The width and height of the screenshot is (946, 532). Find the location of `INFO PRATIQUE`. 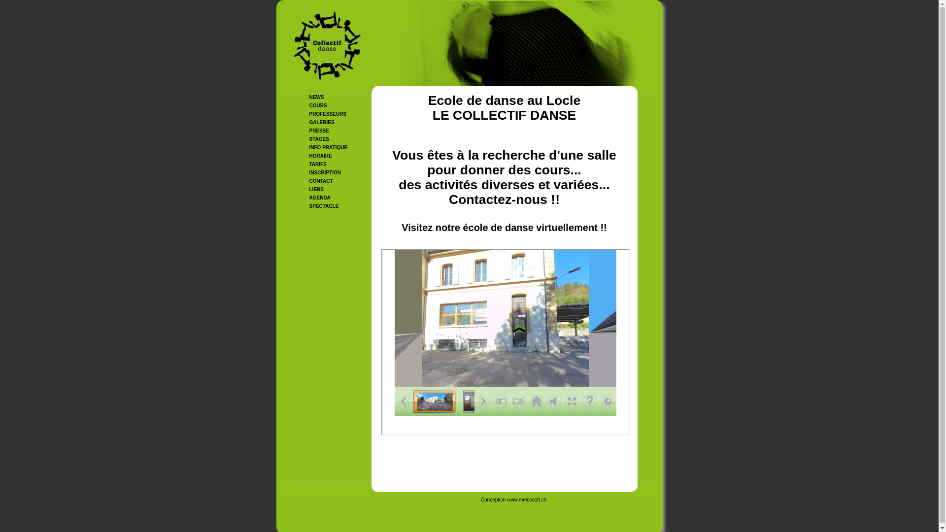

INFO PRATIQUE is located at coordinates (329, 148).